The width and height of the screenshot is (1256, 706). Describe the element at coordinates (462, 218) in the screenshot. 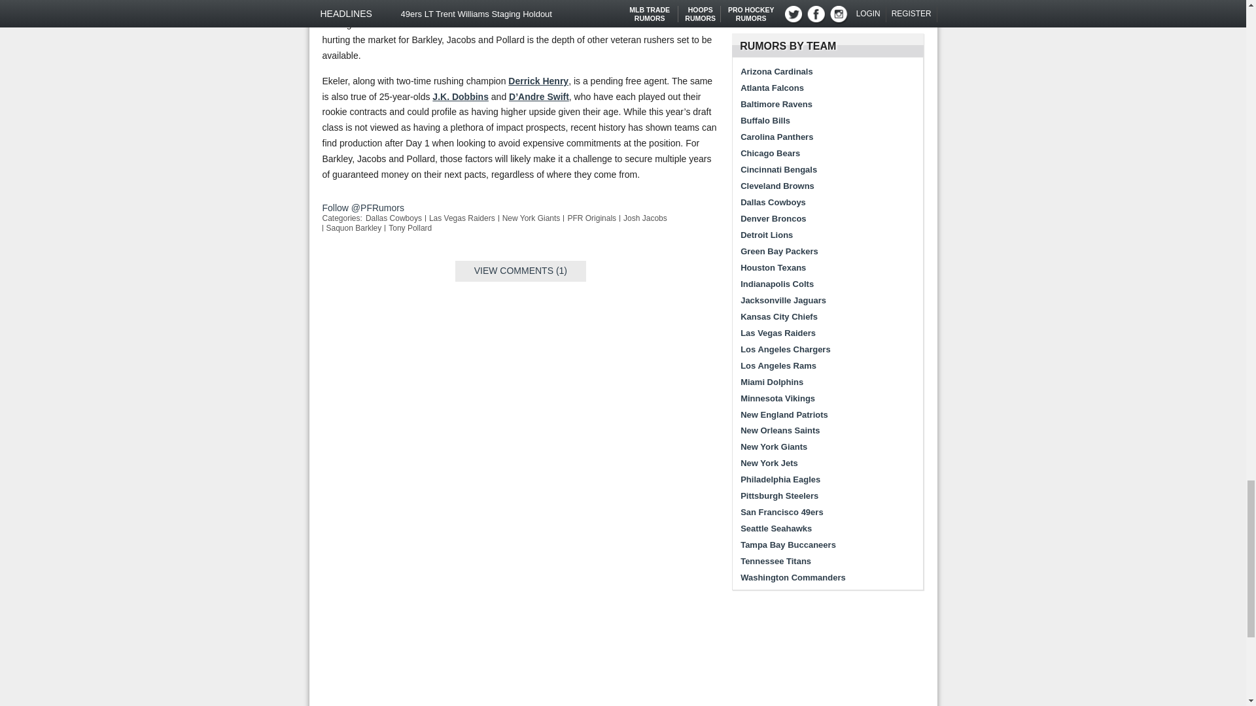

I see `View all posts in Las Vegas Raiders` at that location.